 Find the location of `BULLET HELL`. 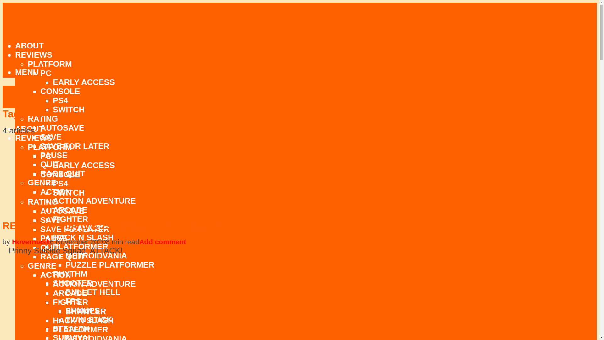

BULLET HELL is located at coordinates (92, 292).